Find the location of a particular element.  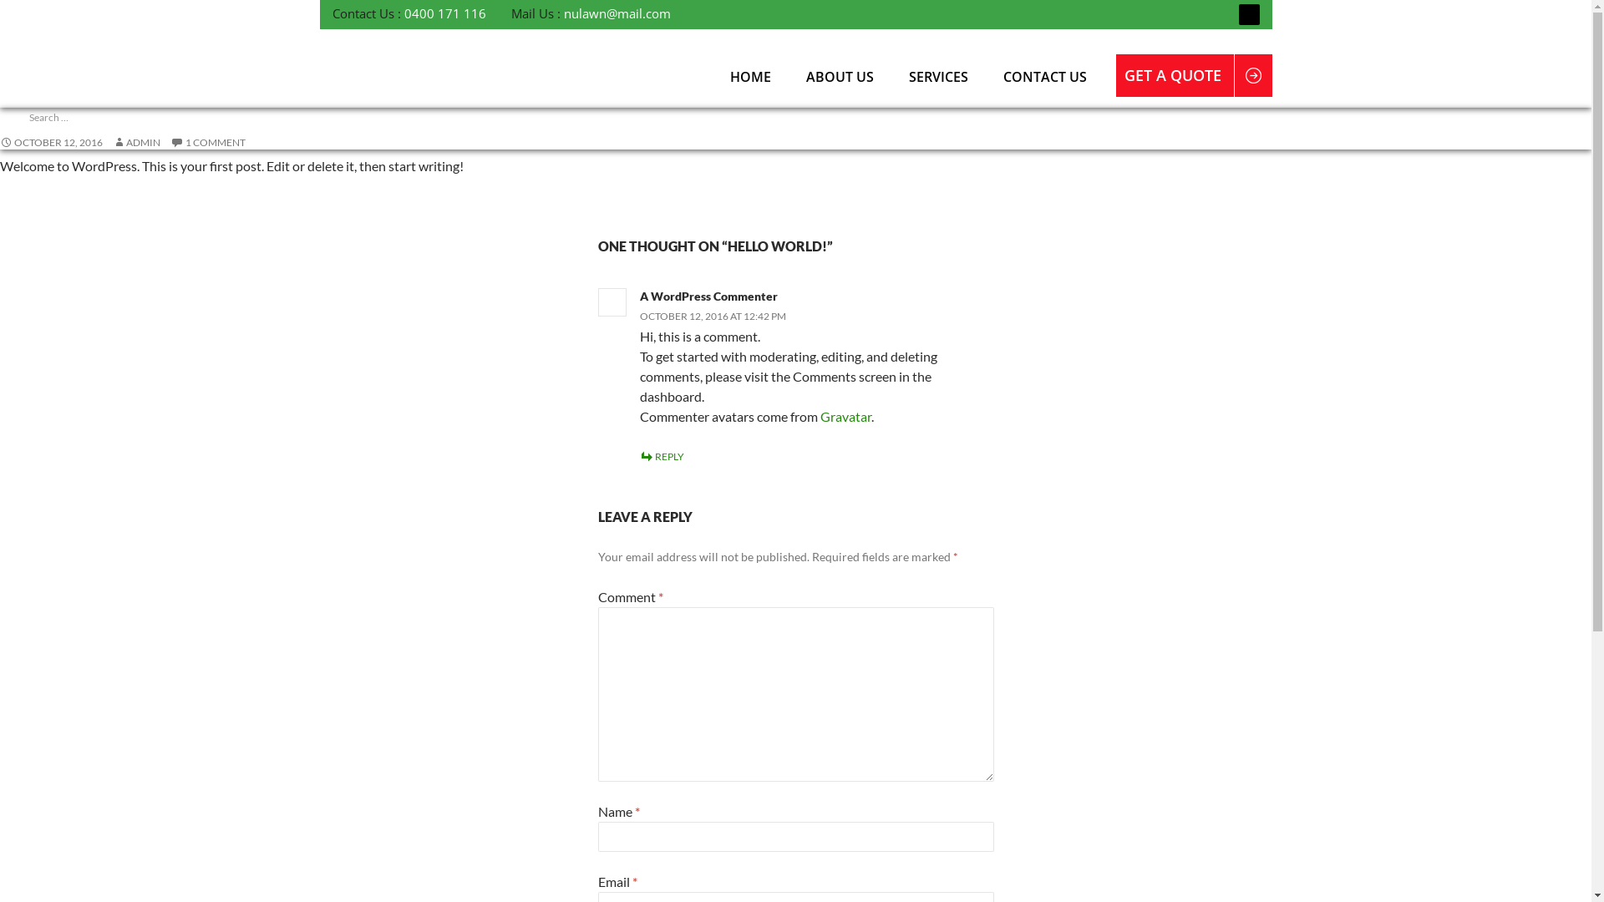

A WordPress Commenter is located at coordinates (708, 296).